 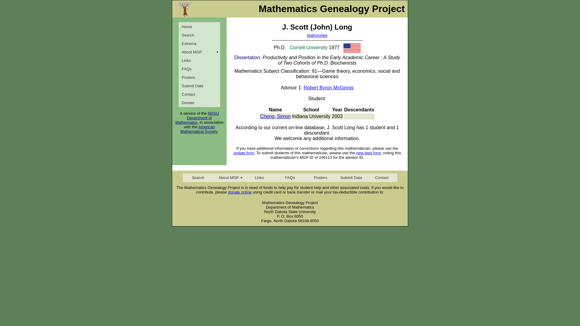 I want to click on Links, so click(x=199, y=60).